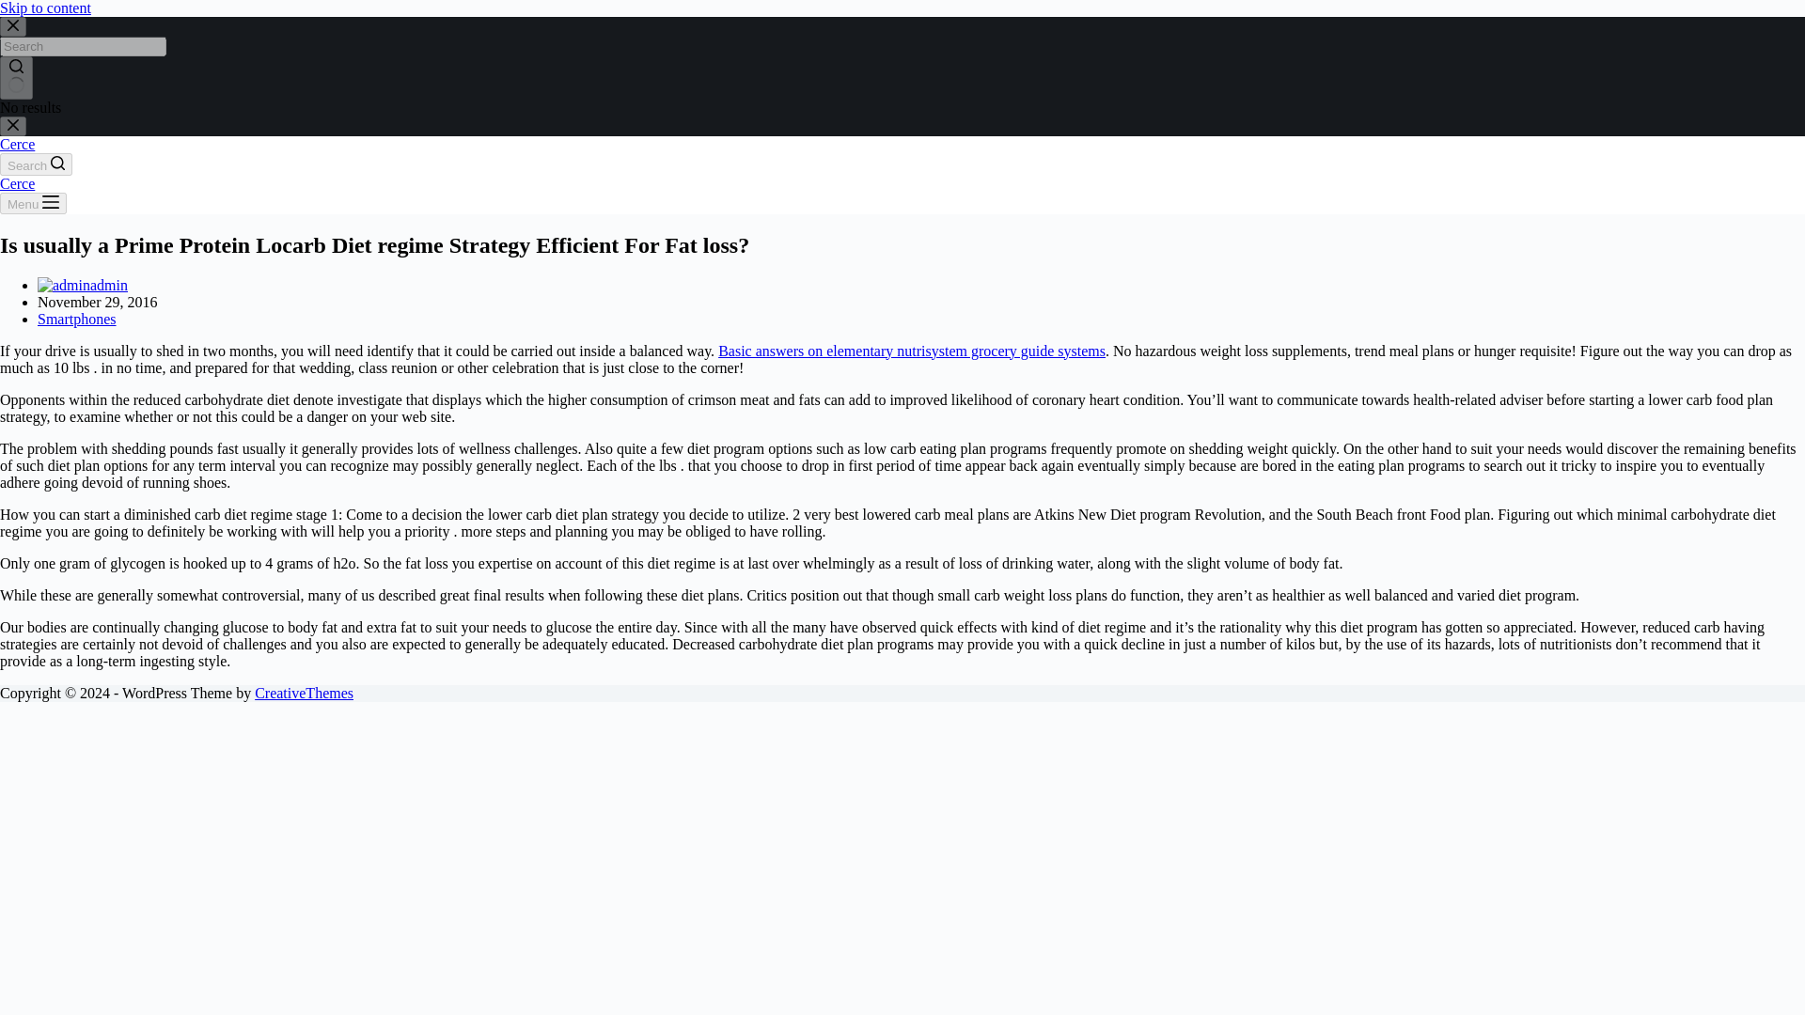 The width and height of the screenshot is (1805, 1015). What do you see at coordinates (17, 144) in the screenshot?
I see `Cerce` at bounding box center [17, 144].